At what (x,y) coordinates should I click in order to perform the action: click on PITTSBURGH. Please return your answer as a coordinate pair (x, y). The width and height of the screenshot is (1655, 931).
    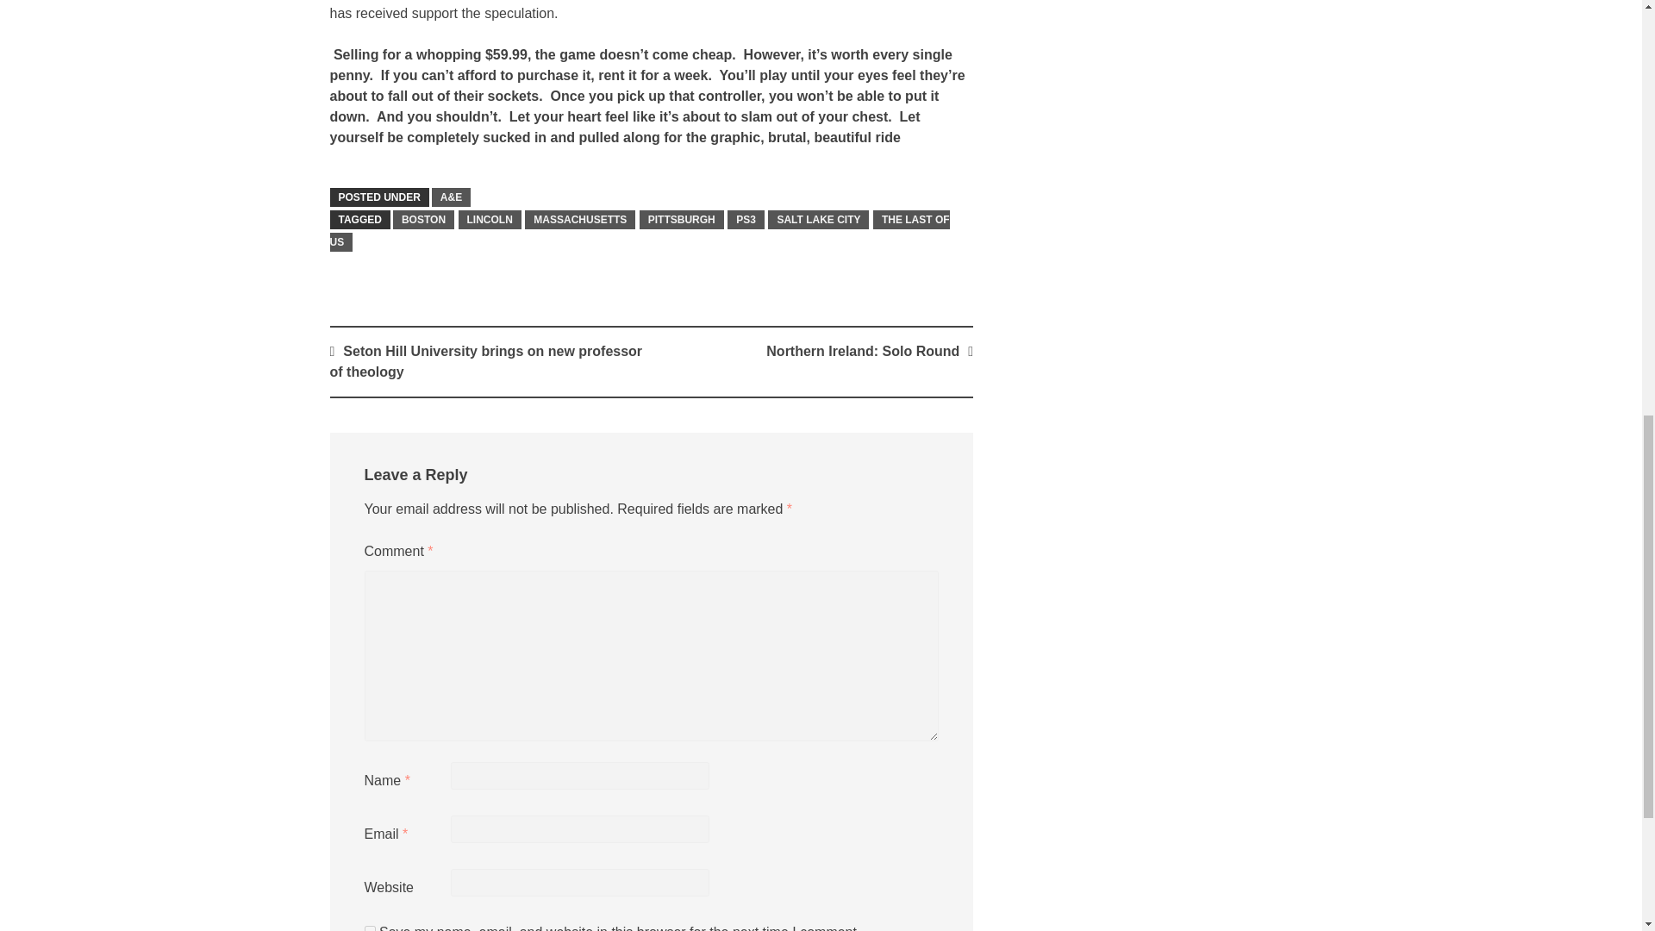
    Looking at the image, I should click on (681, 219).